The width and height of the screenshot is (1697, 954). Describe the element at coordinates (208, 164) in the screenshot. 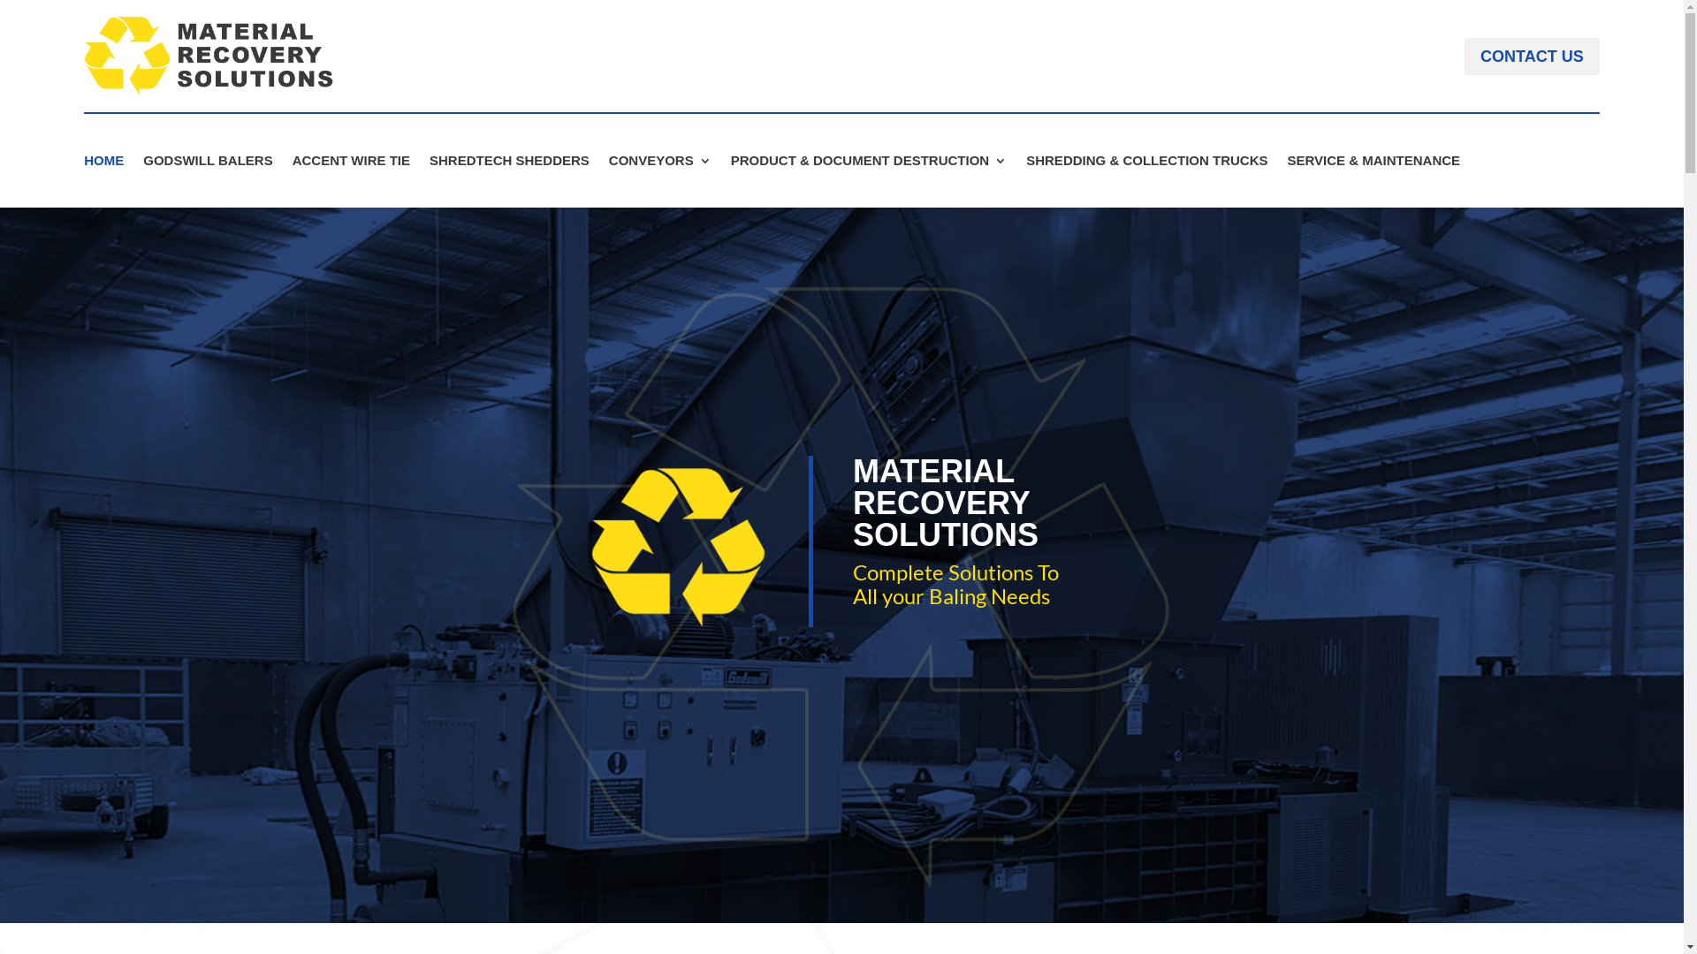

I see `GODSWILL BALERS` at that location.